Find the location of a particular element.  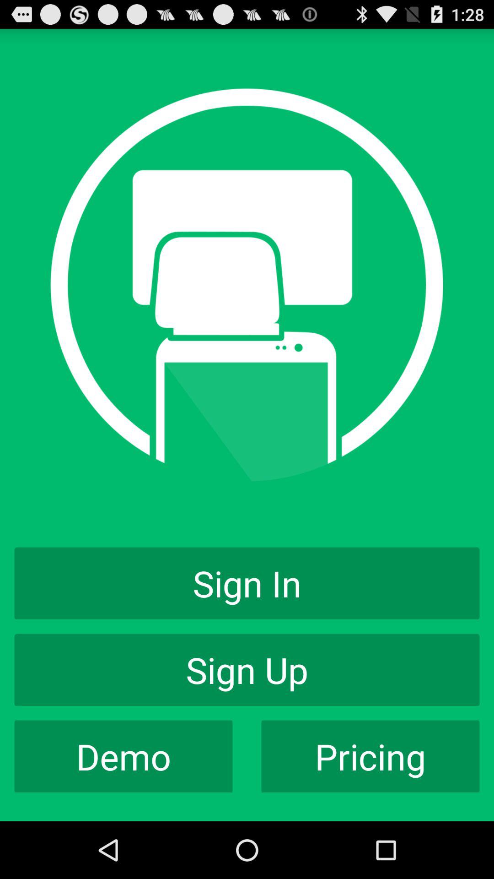

launch app below the sign in is located at coordinates (247, 670).